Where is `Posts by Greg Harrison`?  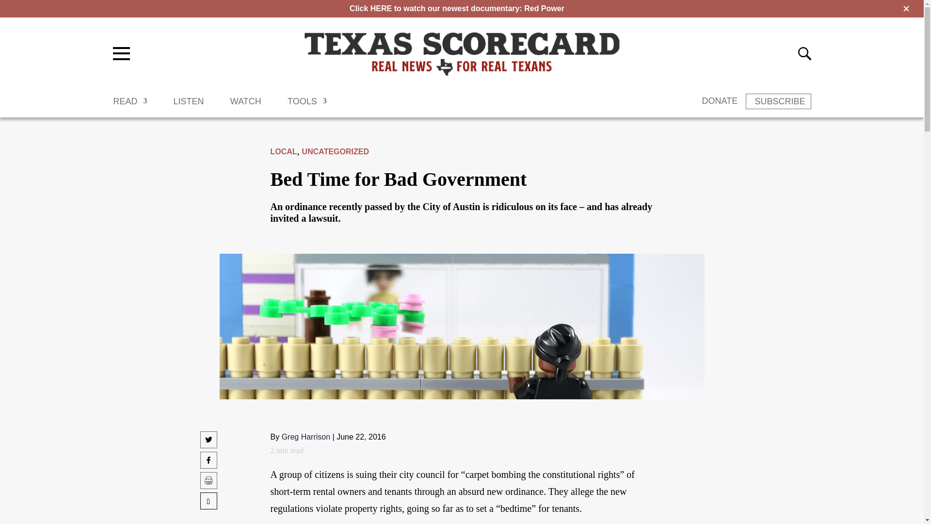 Posts by Greg Harrison is located at coordinates (306, 437).